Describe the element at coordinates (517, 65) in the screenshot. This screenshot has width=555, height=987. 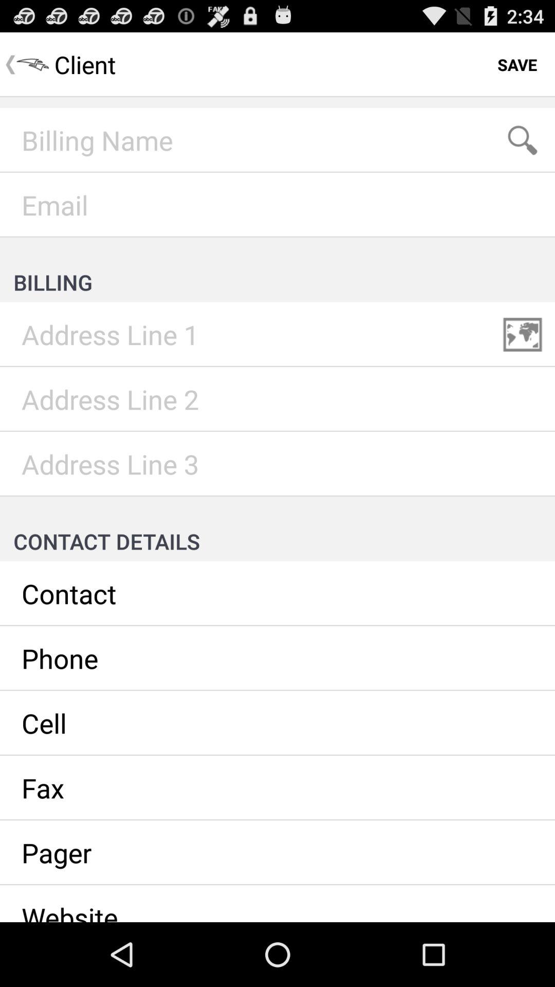
I see `choose the item next to client` at that location.